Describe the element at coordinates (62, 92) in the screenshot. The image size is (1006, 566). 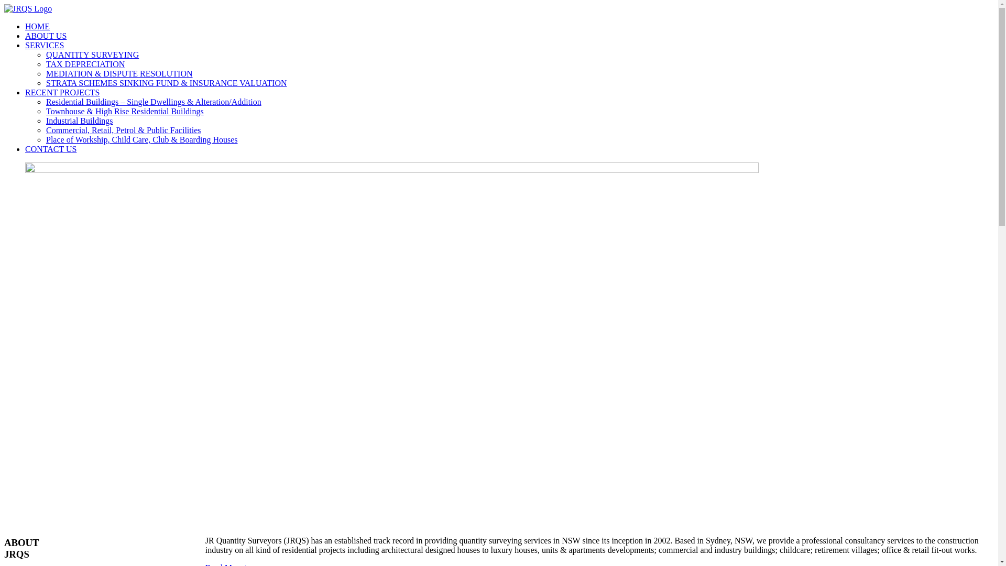
I see `RECENT PROJECTS` at that location.